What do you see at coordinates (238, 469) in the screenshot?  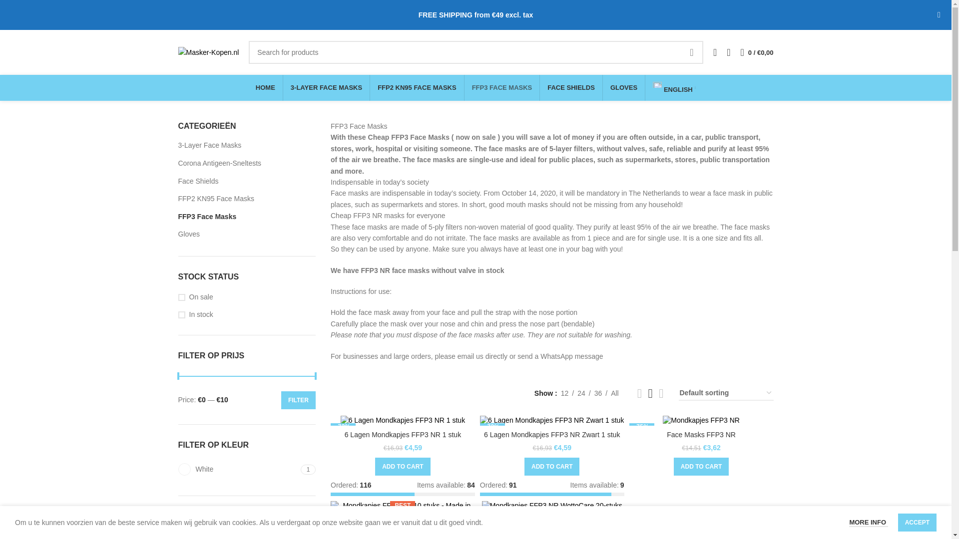 I see `White` at bounding box center [238, 469].